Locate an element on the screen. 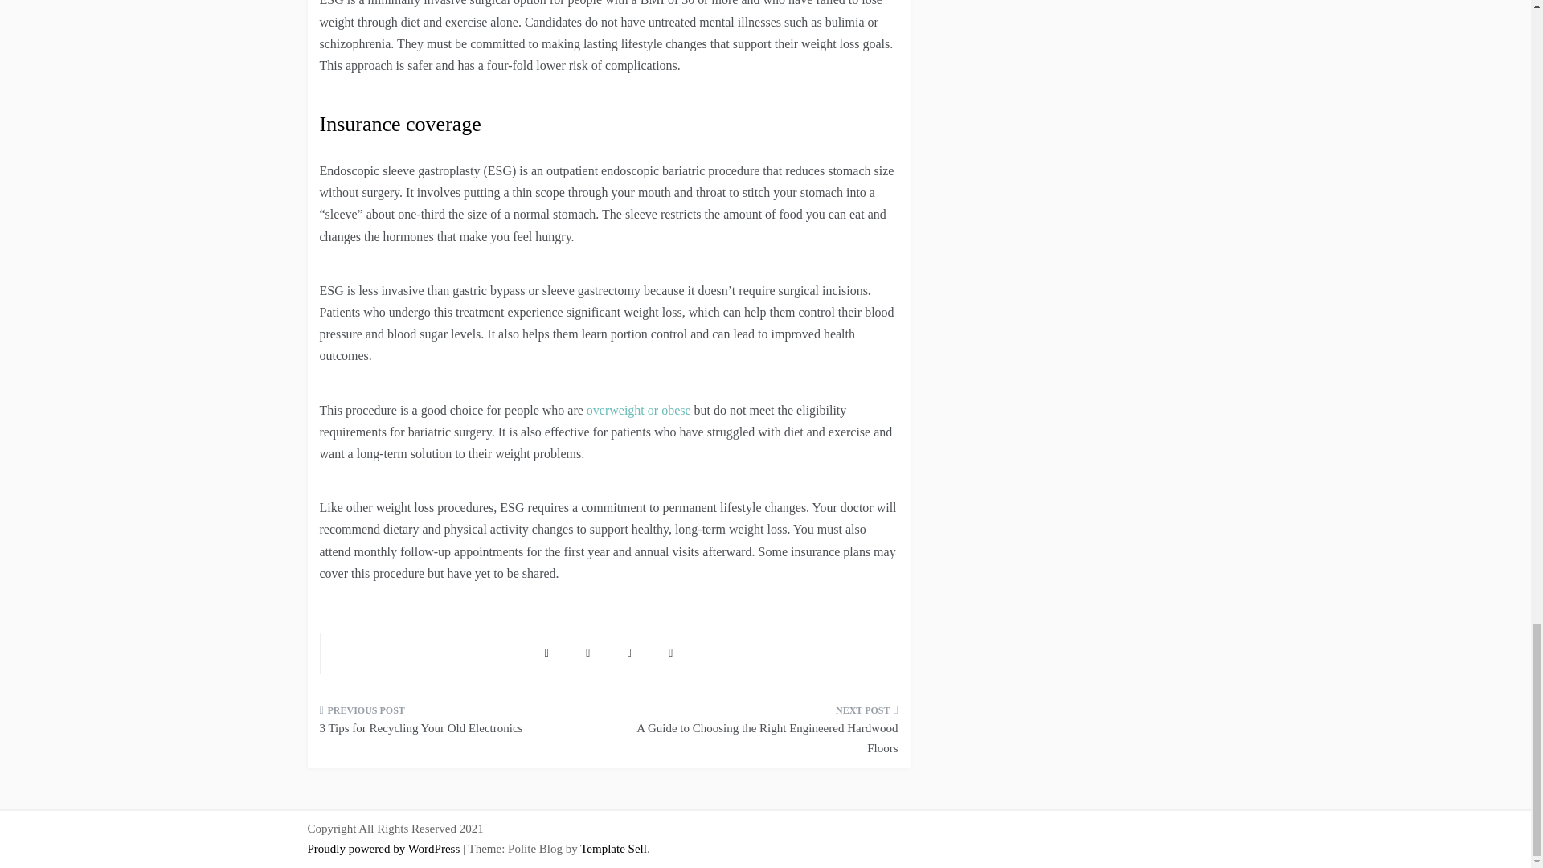 The image size is (1543, 868). 3 Tips for Recycling Your Old Electronics is located at coordinates (458, 724).